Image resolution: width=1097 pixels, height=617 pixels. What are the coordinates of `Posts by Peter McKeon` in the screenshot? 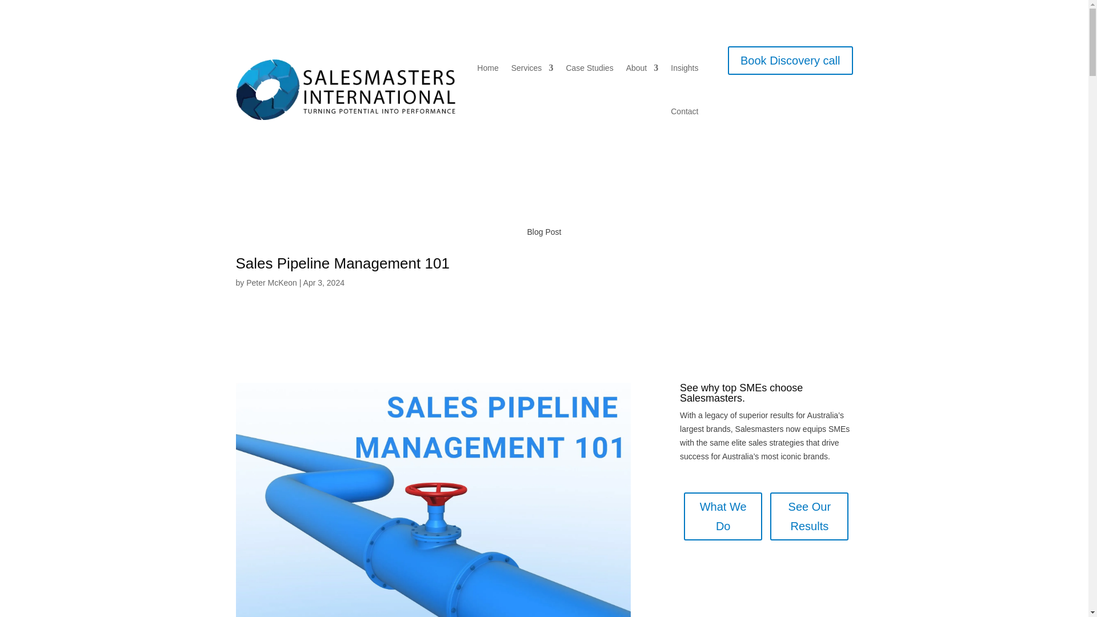 It's located at (271, 283).